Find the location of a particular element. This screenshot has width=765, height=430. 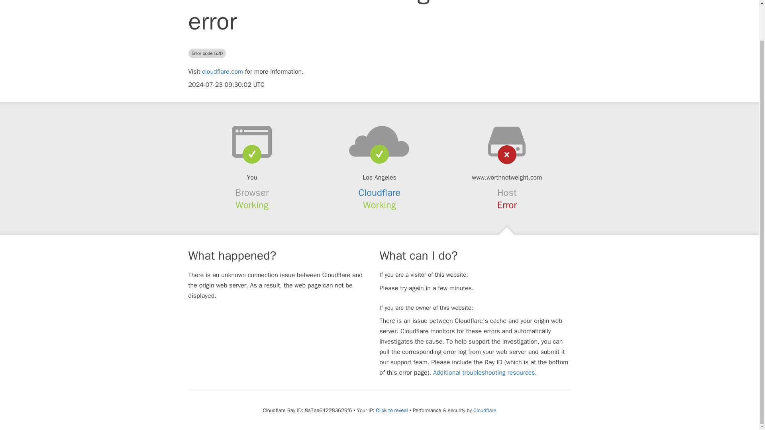

Click to reveal is located at coordinates (392, 410).